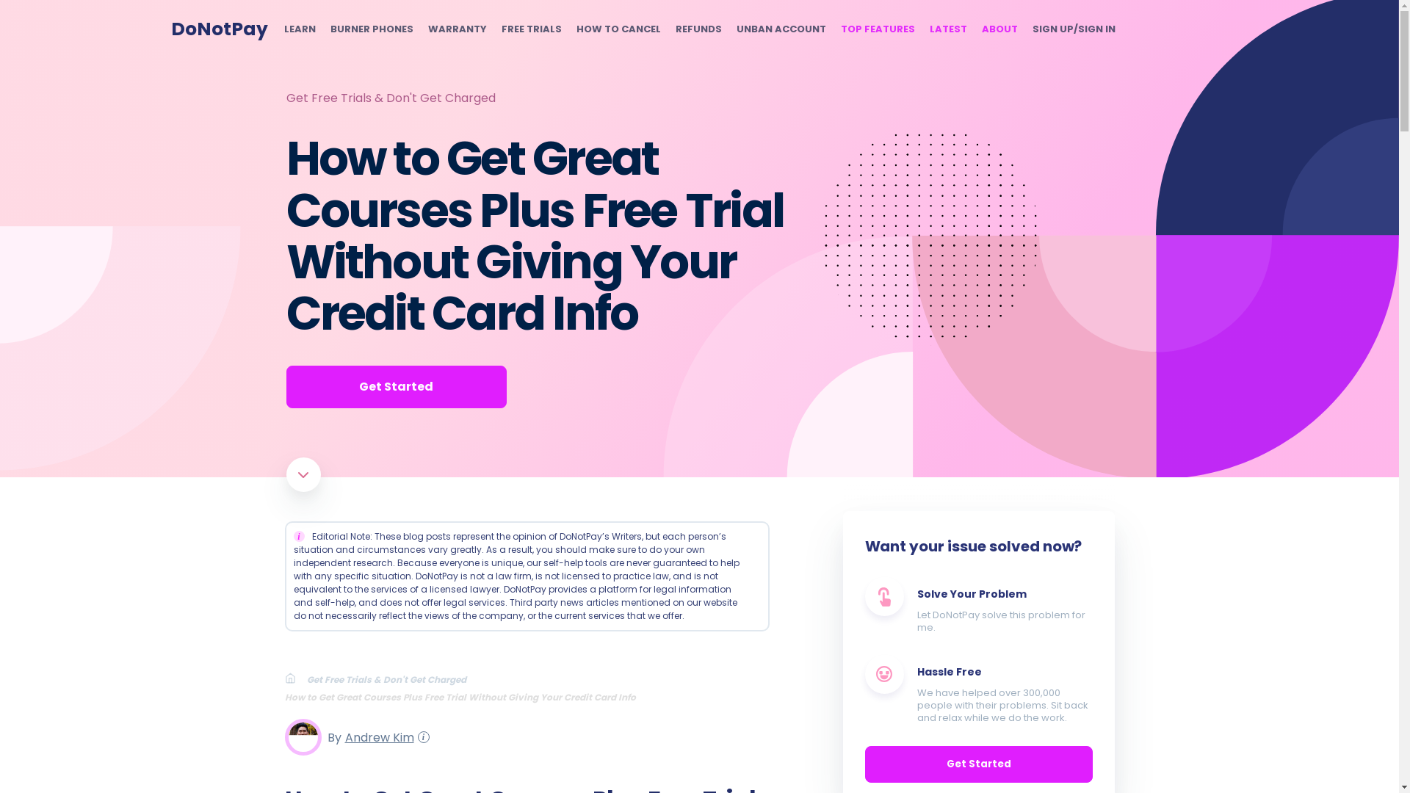 This screenshot has height=793, width=1410. What do you see at coordinates (530, 29) in the screenshot?
I see `FREE TRIALS` at bounding box center [530, 29].